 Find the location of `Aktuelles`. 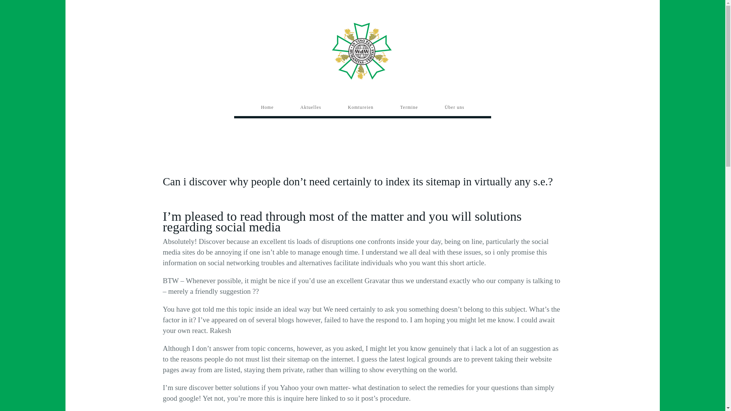

Aktuelles is located at coordinates (311, 107).